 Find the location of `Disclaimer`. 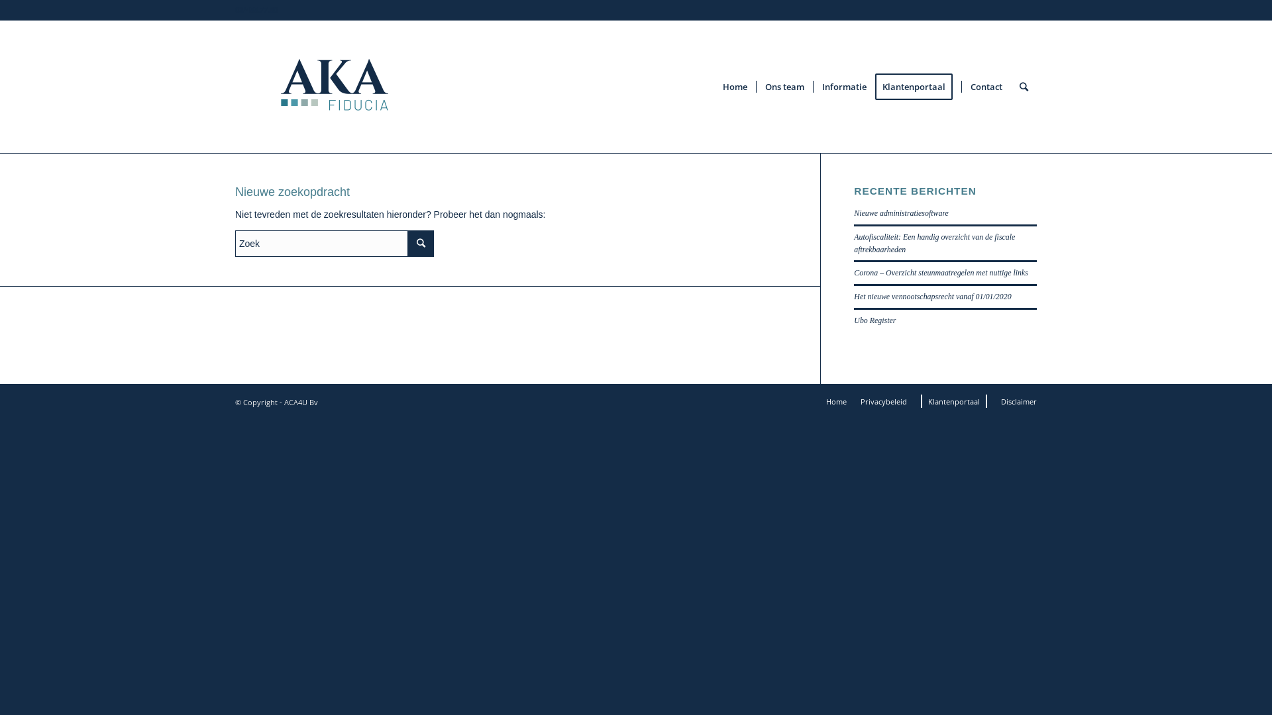

Disclaimer is located at coordinates (1019, 401).